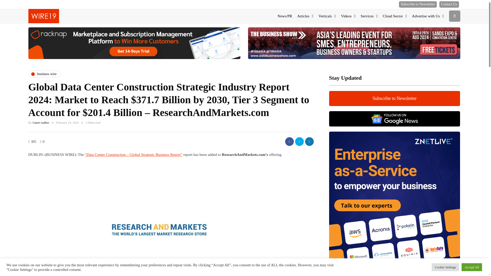  What do you see at coordinates (299, 142) in the screenshot?
I see `Tweet this` at bounding box center [299, 142].